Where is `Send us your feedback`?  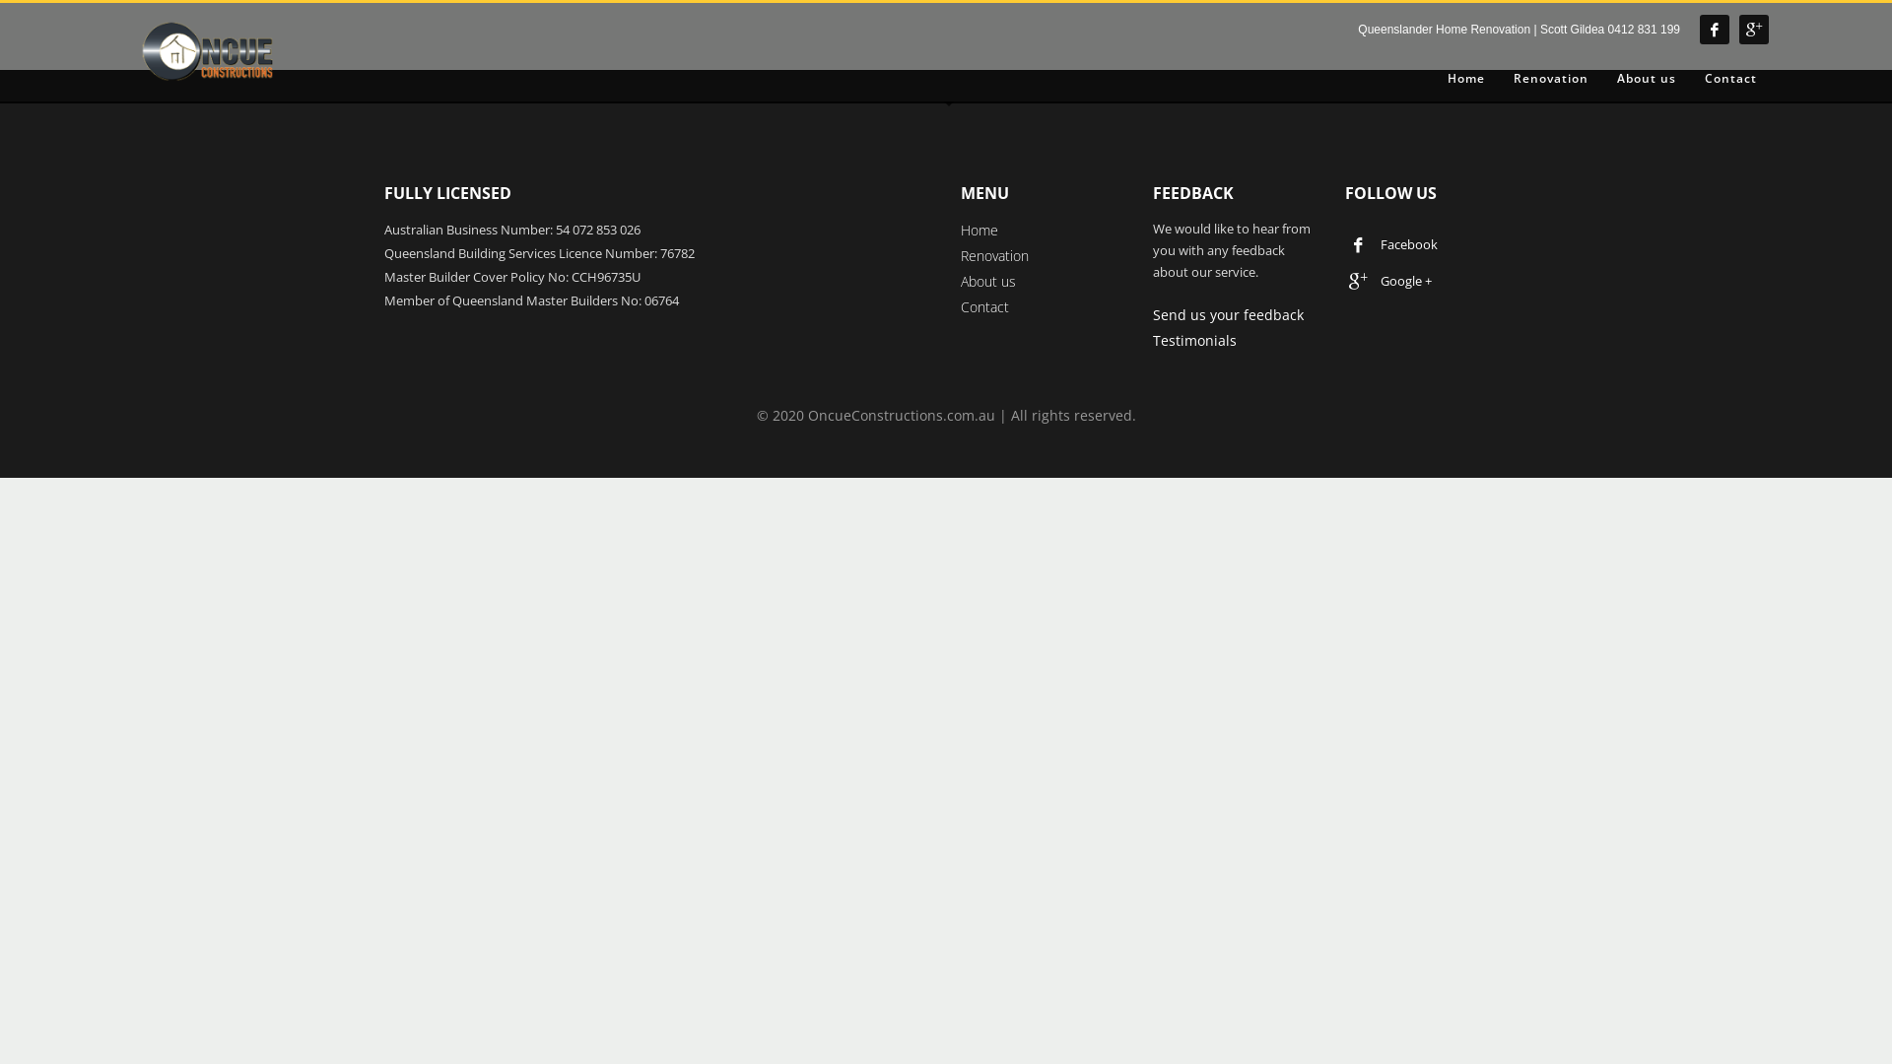
Send us your feedback is located at coordinates (1228, 315).